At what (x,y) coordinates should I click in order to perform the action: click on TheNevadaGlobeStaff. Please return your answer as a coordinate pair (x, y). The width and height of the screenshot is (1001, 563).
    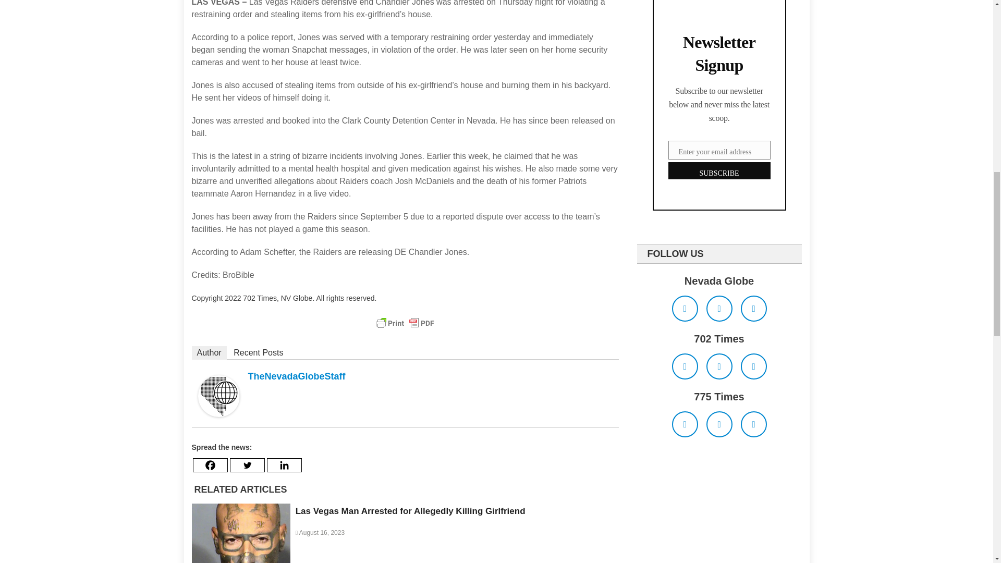
    Looking at the image, I should click on (297, 376).